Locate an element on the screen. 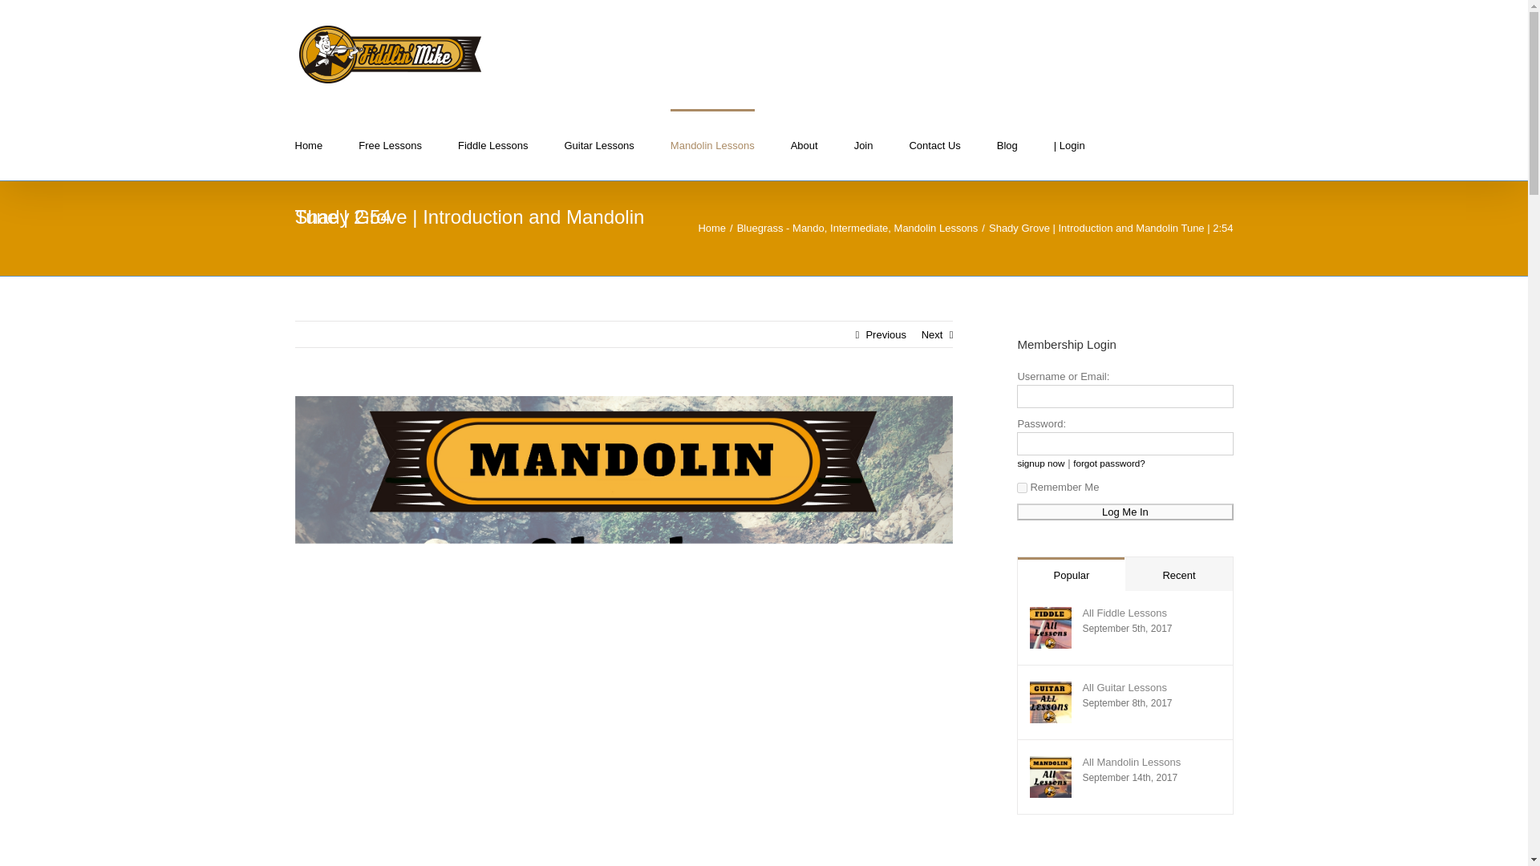  Mandolin Lessons is located at coordinates (712, 144).